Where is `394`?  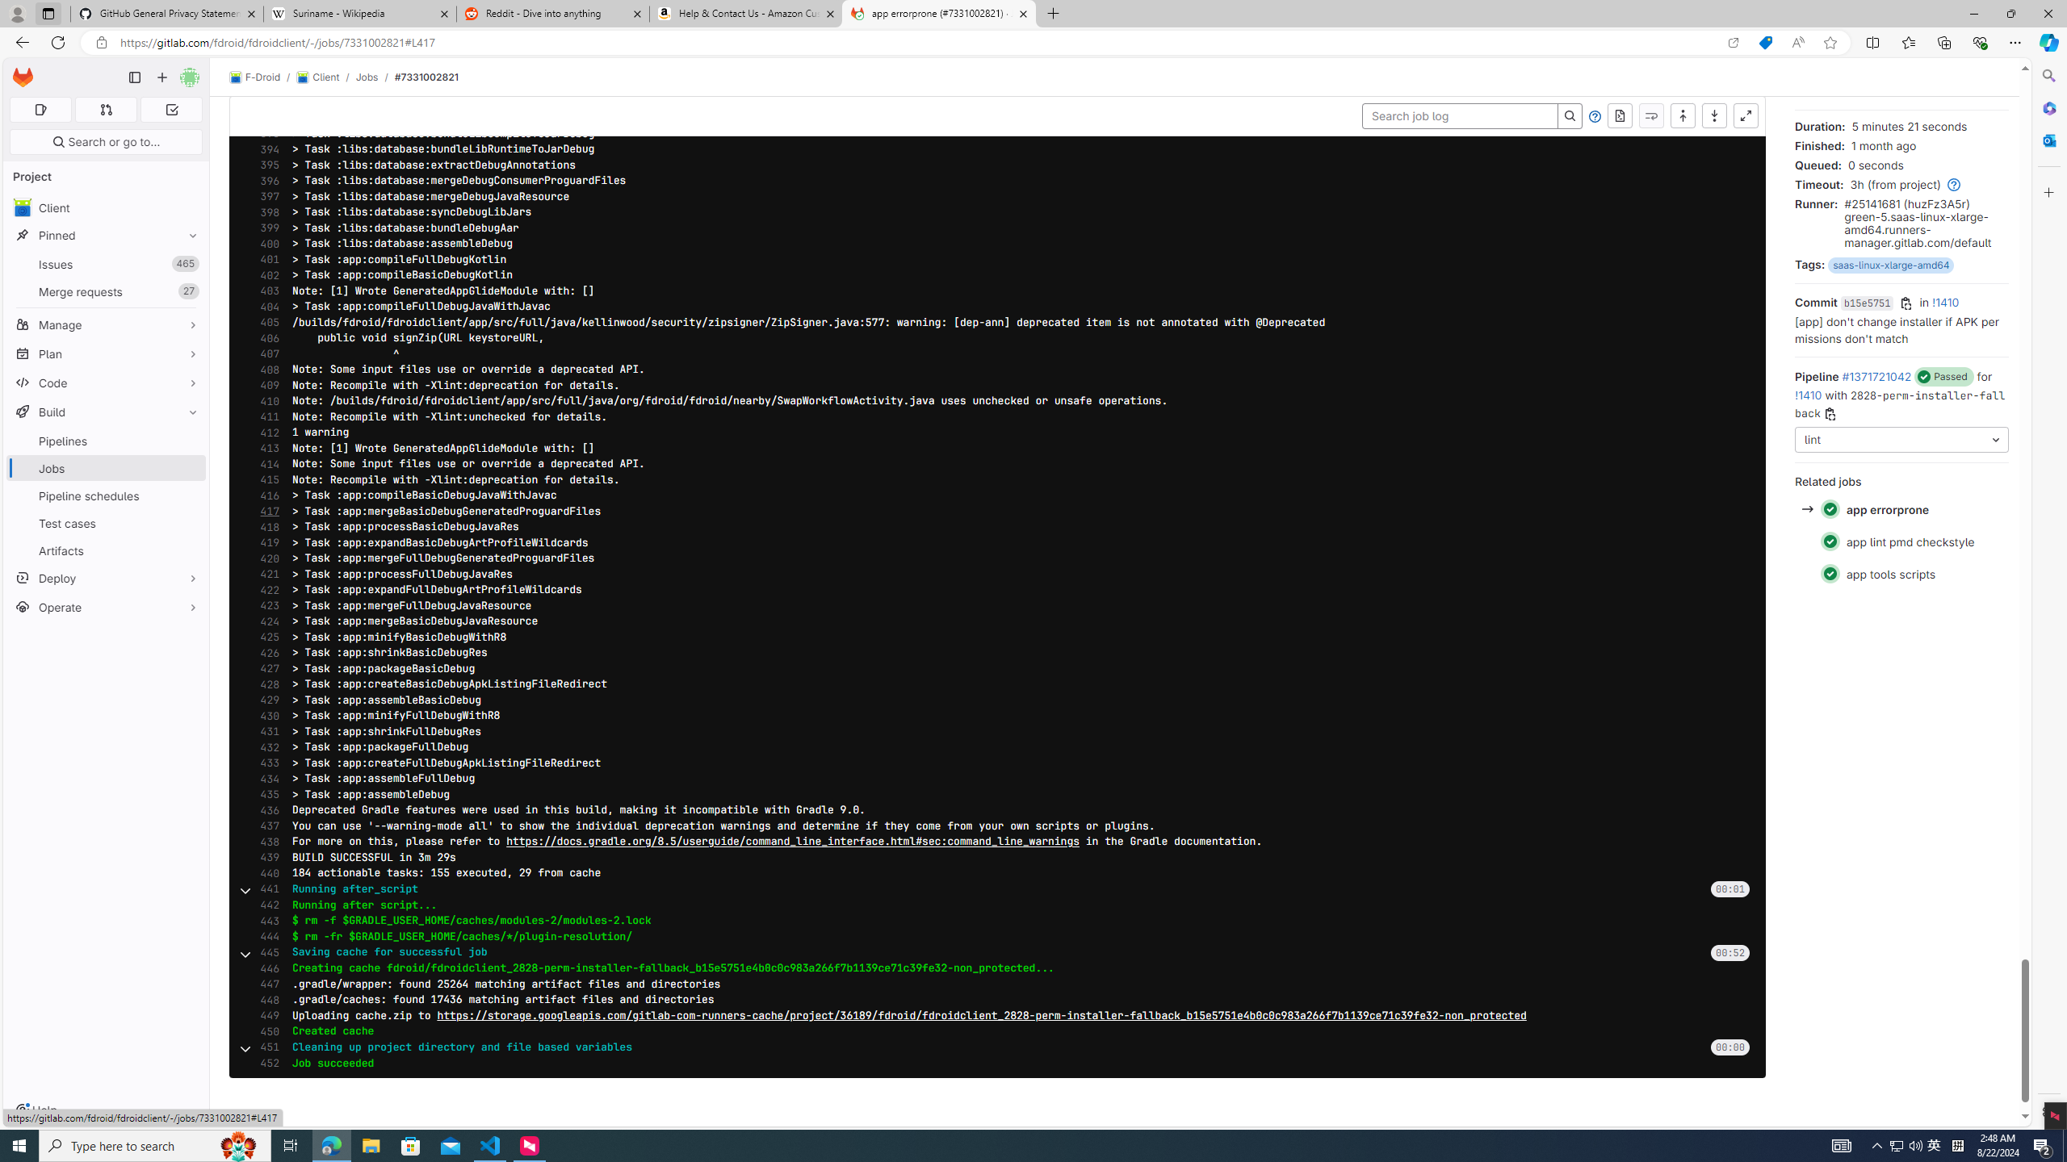 394 is located at coordinates (265, 149).